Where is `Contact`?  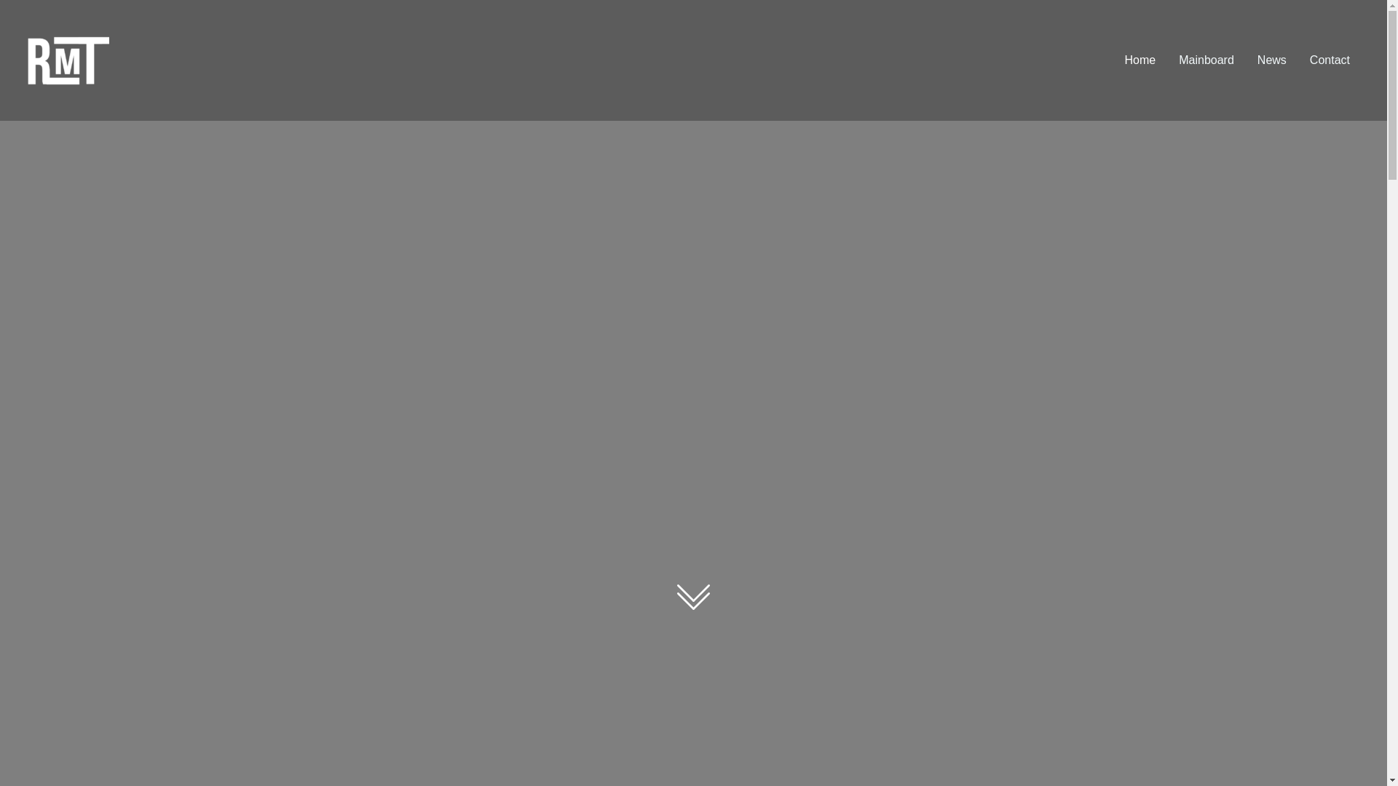
Contact is located at coordinates (1330, 60).